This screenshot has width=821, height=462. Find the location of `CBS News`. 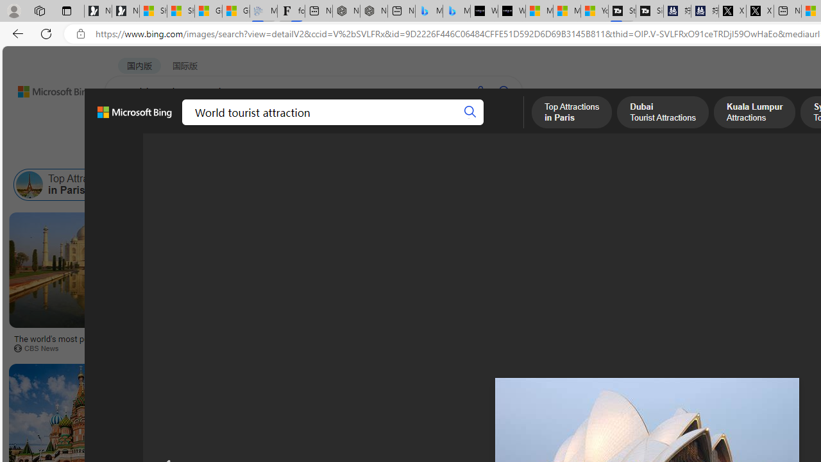

CBS News is located at coordinates (85, 348).